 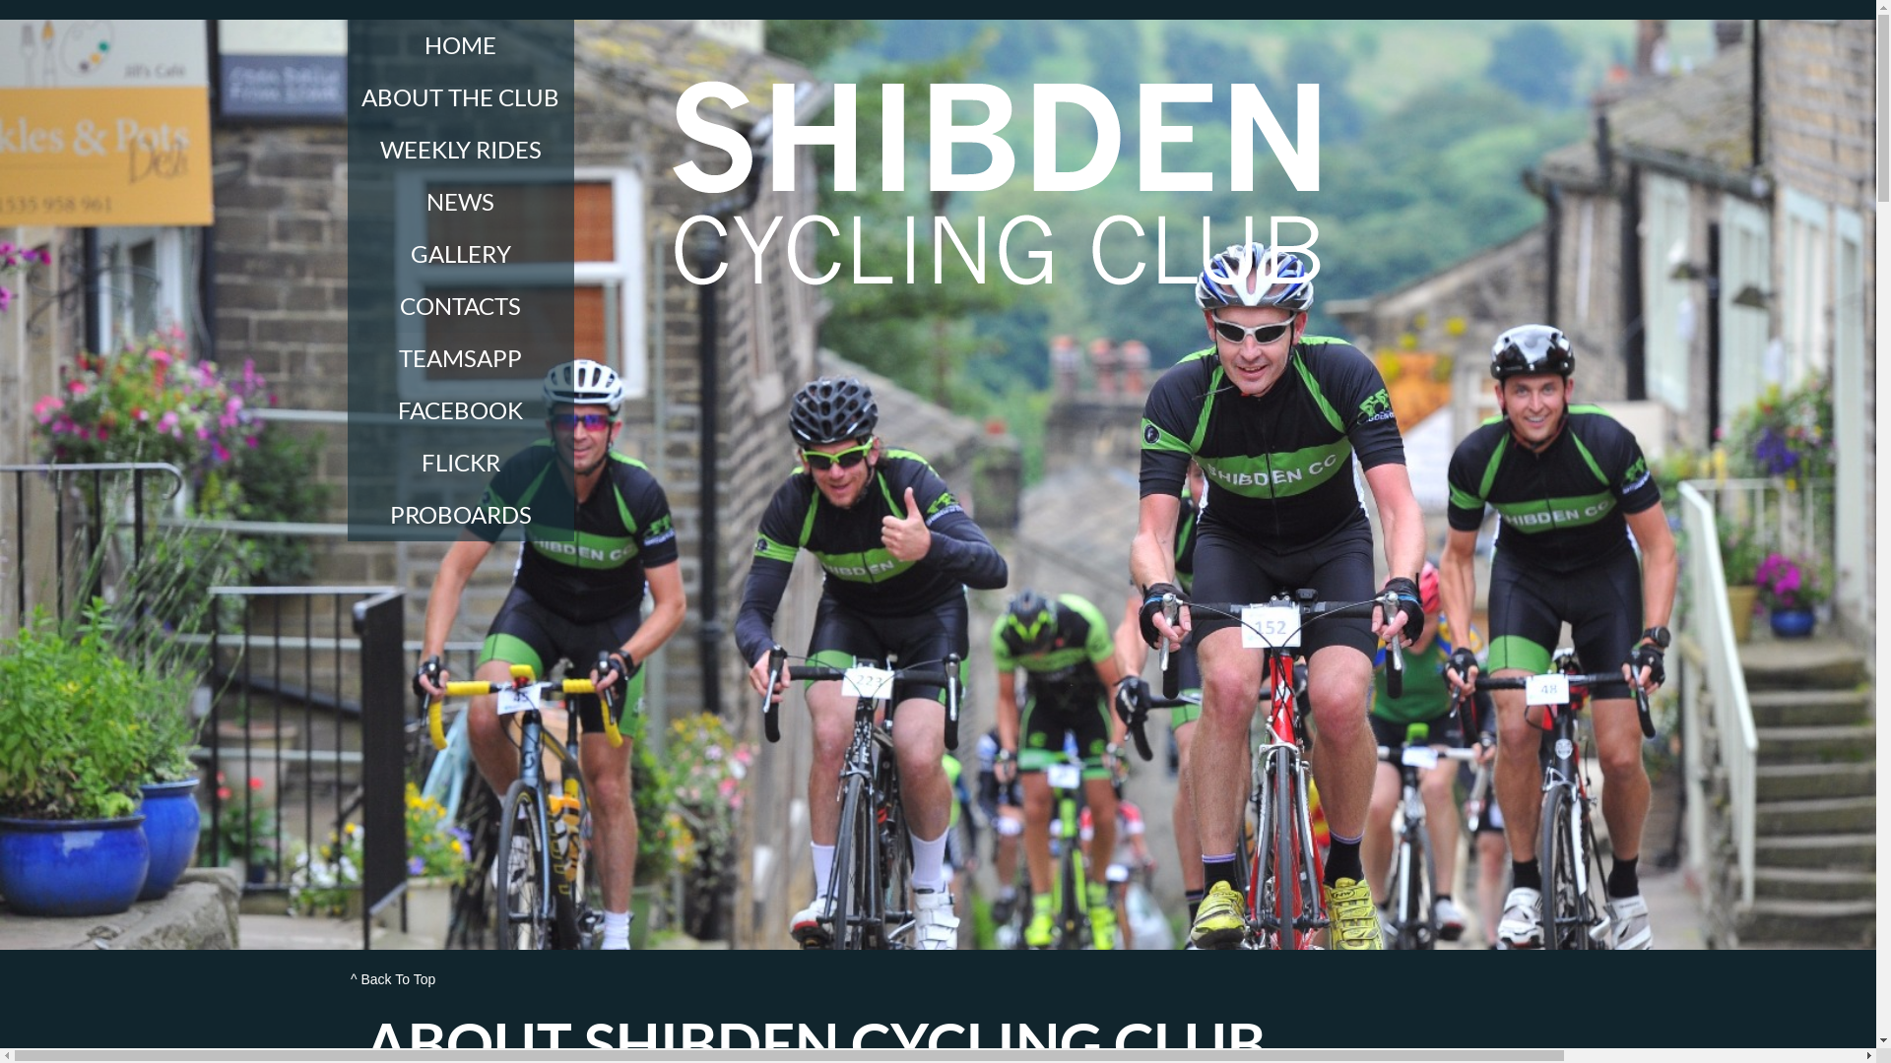 What do you see at coordinates (460, 463) in the screenshot?
I see `FLICKR` at bounding box center [460, 463].